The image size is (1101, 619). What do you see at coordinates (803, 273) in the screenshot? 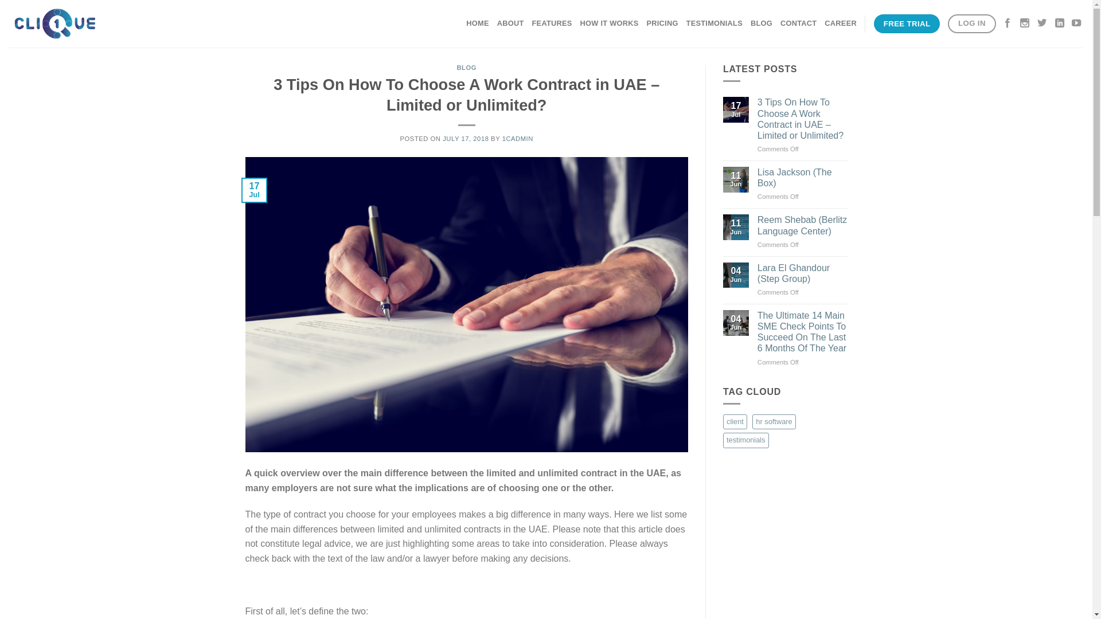
I see `Lara El Ghandour (Step Group)` at bounding box center [803, 273].